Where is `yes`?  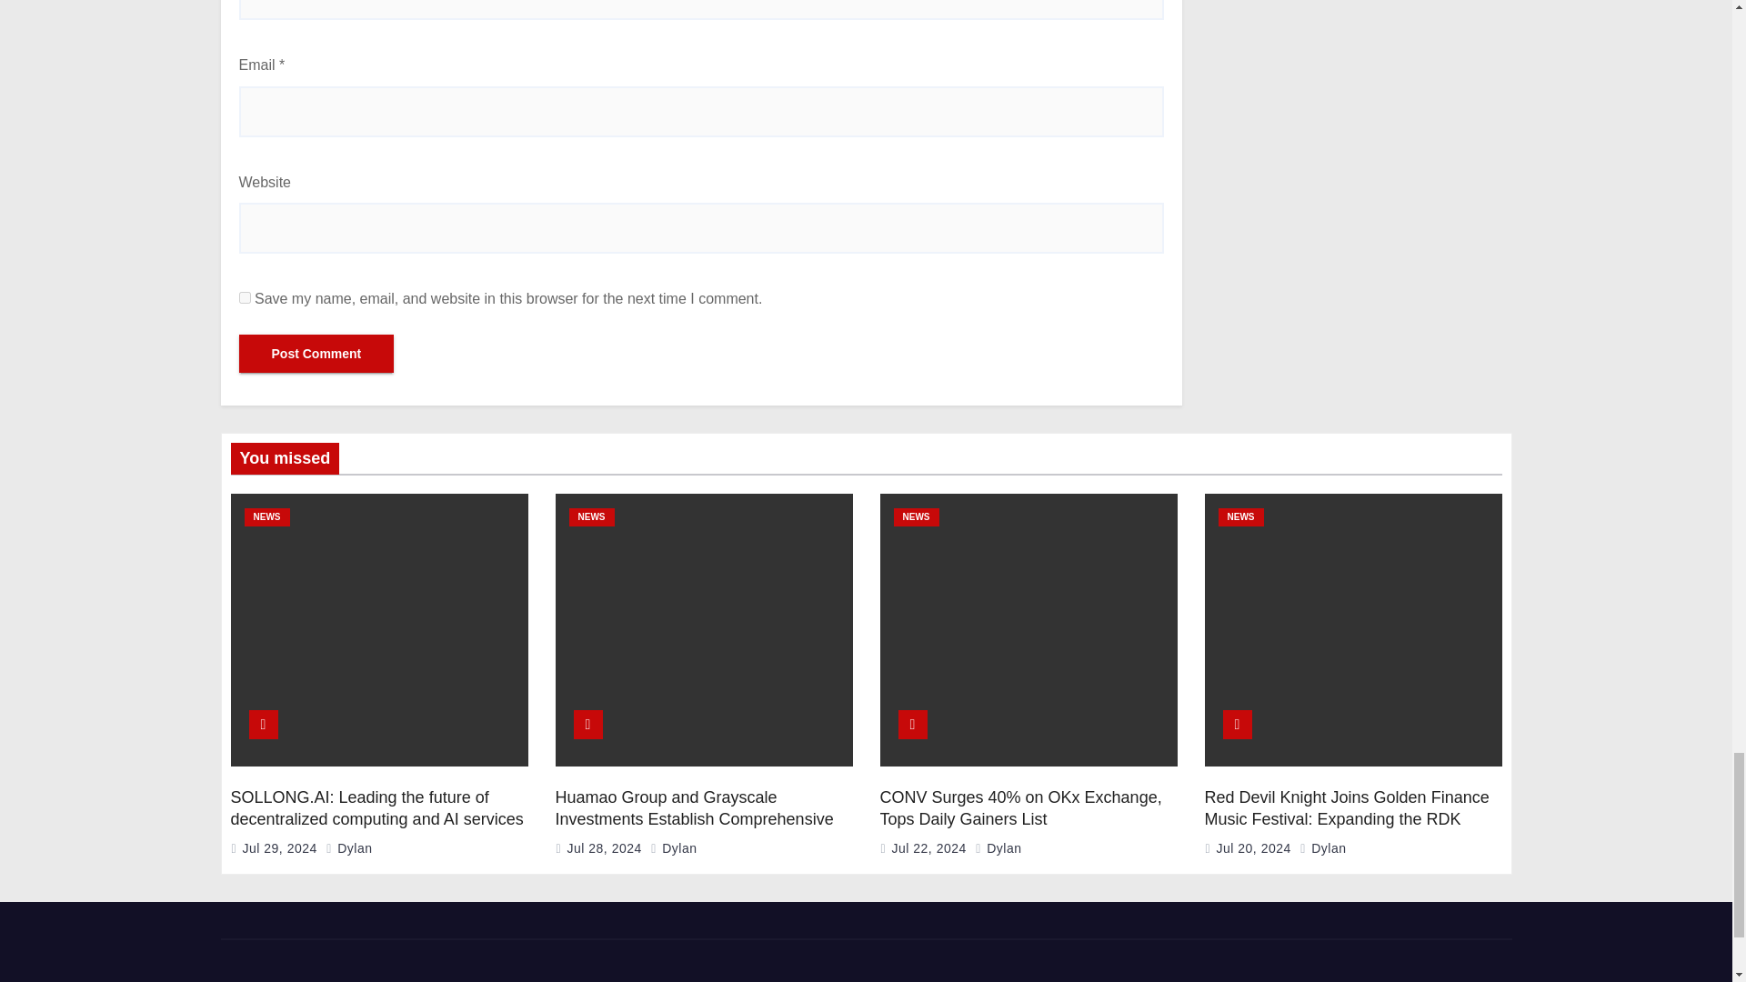
yes is located at coordinates (244, 296).